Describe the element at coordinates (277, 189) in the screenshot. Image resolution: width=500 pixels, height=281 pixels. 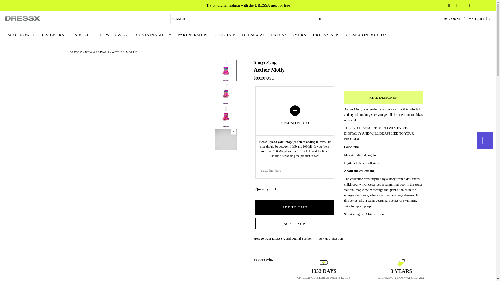
I see `1` at that location.